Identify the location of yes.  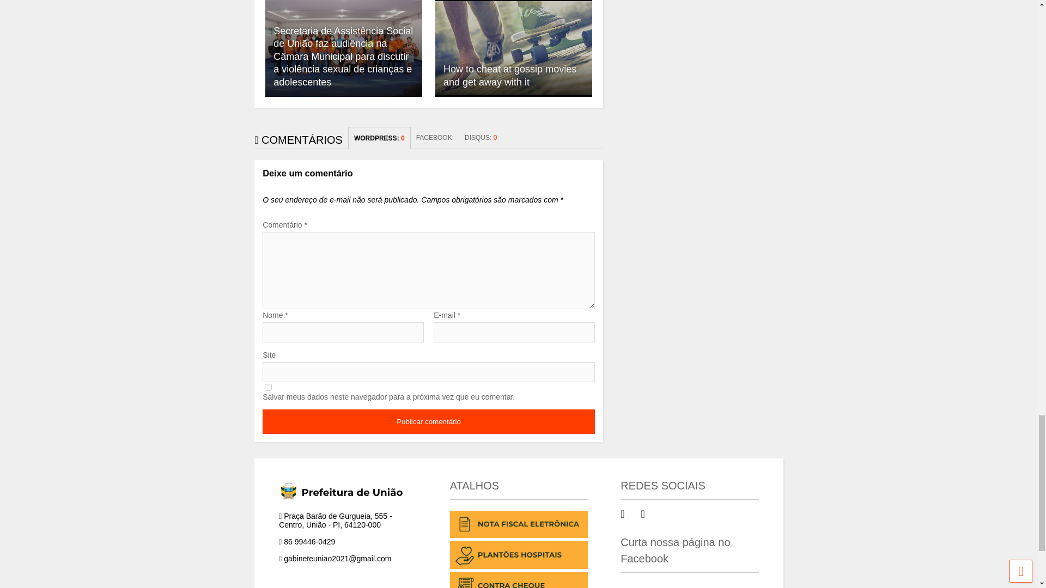
(268, 388).